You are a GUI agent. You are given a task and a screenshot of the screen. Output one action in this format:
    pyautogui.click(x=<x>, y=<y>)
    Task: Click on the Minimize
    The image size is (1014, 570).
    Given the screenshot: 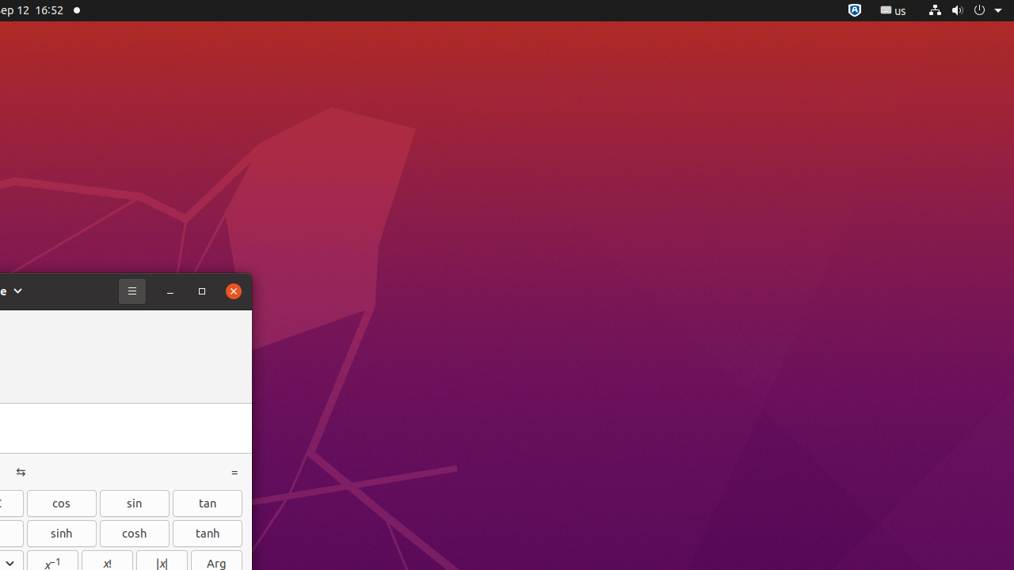 What is the action you would take?
    pyautogui.click(x=170, y=291)
    